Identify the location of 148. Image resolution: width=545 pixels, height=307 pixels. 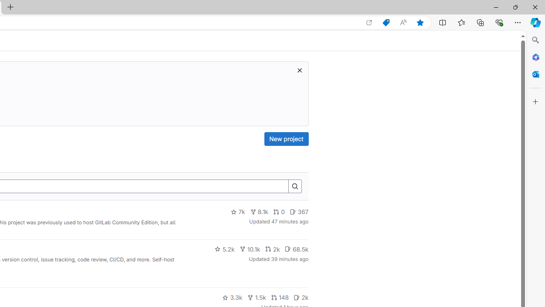
(280, 298).